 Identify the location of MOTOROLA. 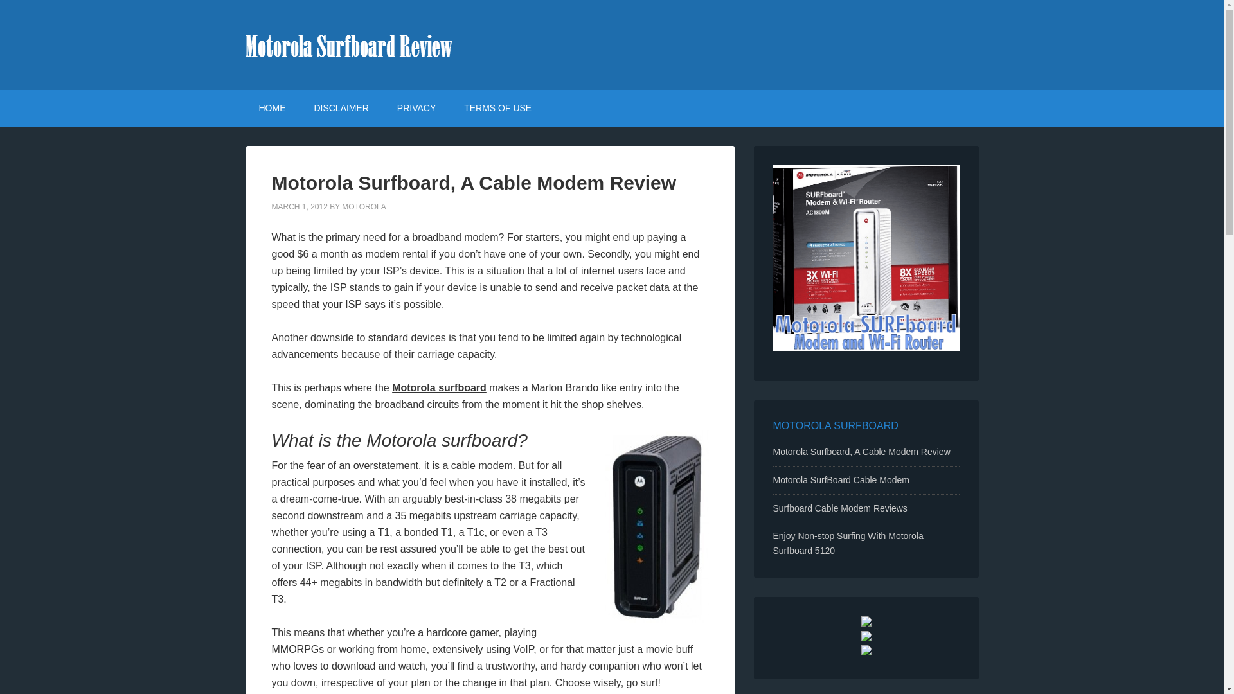
(363, 207).